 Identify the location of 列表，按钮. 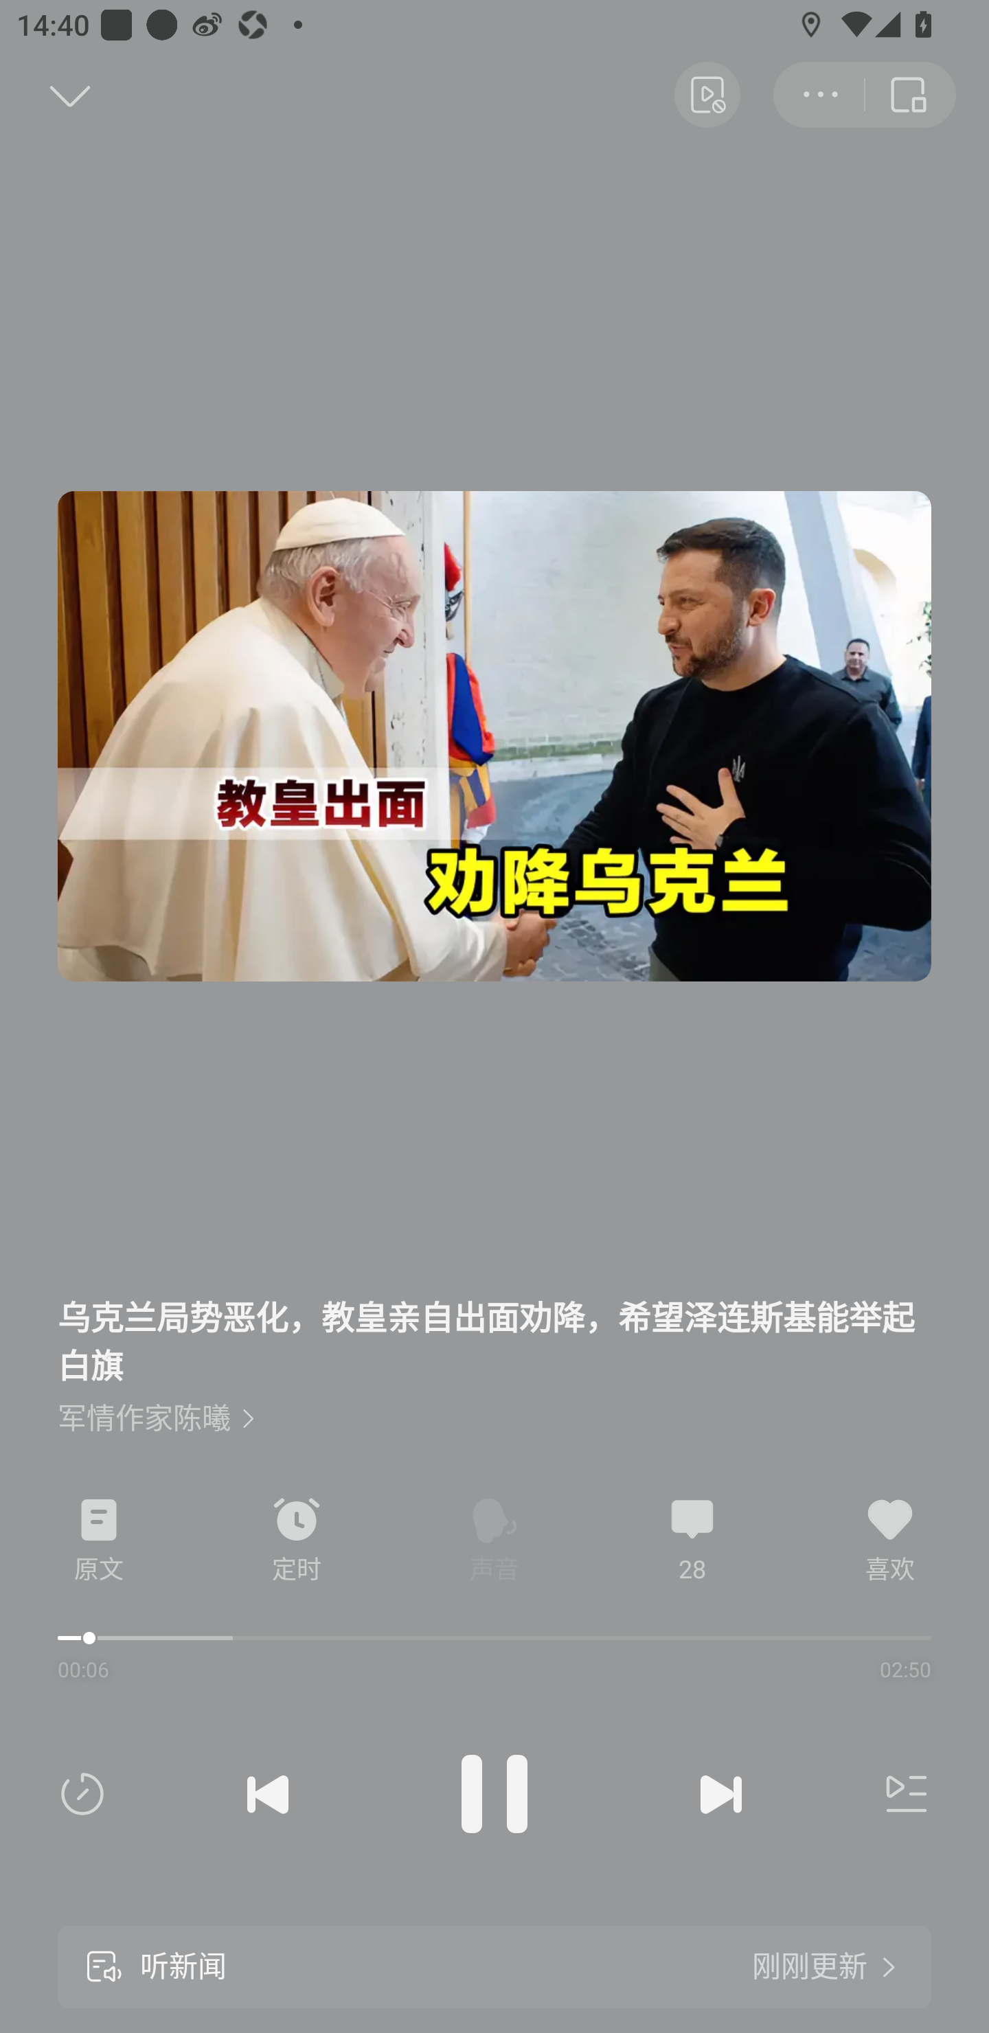
(901, 1794).